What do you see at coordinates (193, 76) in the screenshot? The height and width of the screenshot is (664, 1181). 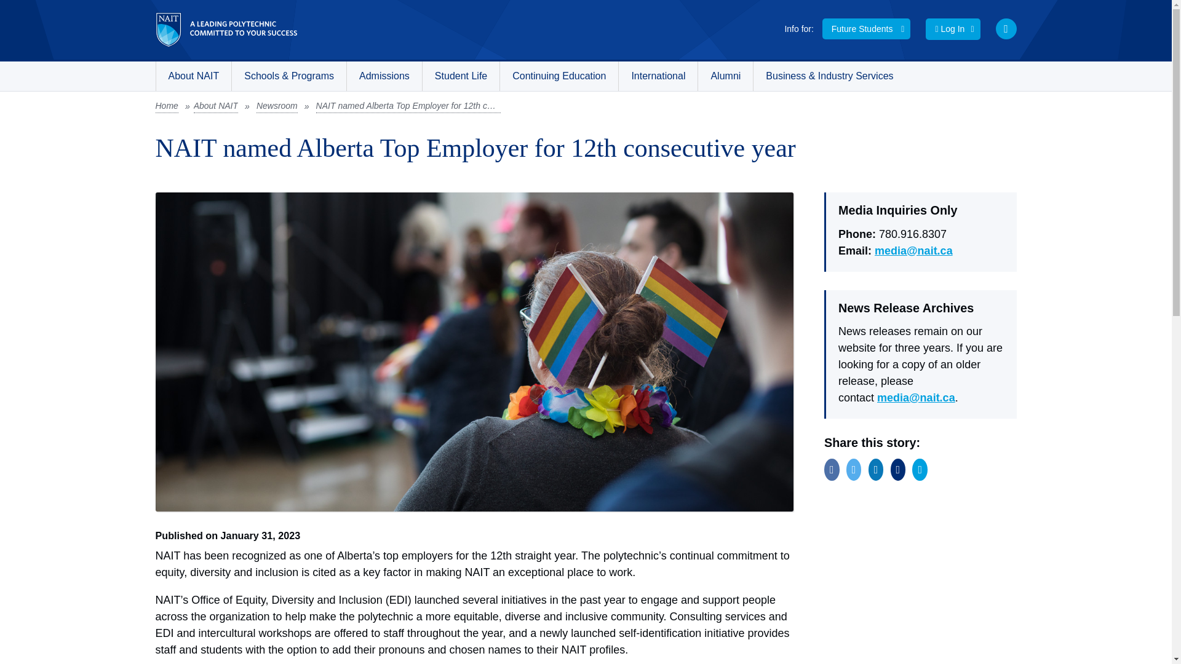 I see `About NAIT` at bounding box center [193, 76].